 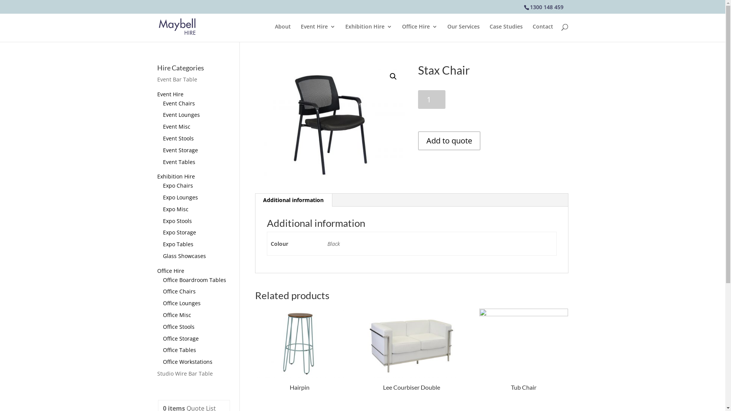 I want to click on Office Boardroom Tables, so click(x=195, y=280).